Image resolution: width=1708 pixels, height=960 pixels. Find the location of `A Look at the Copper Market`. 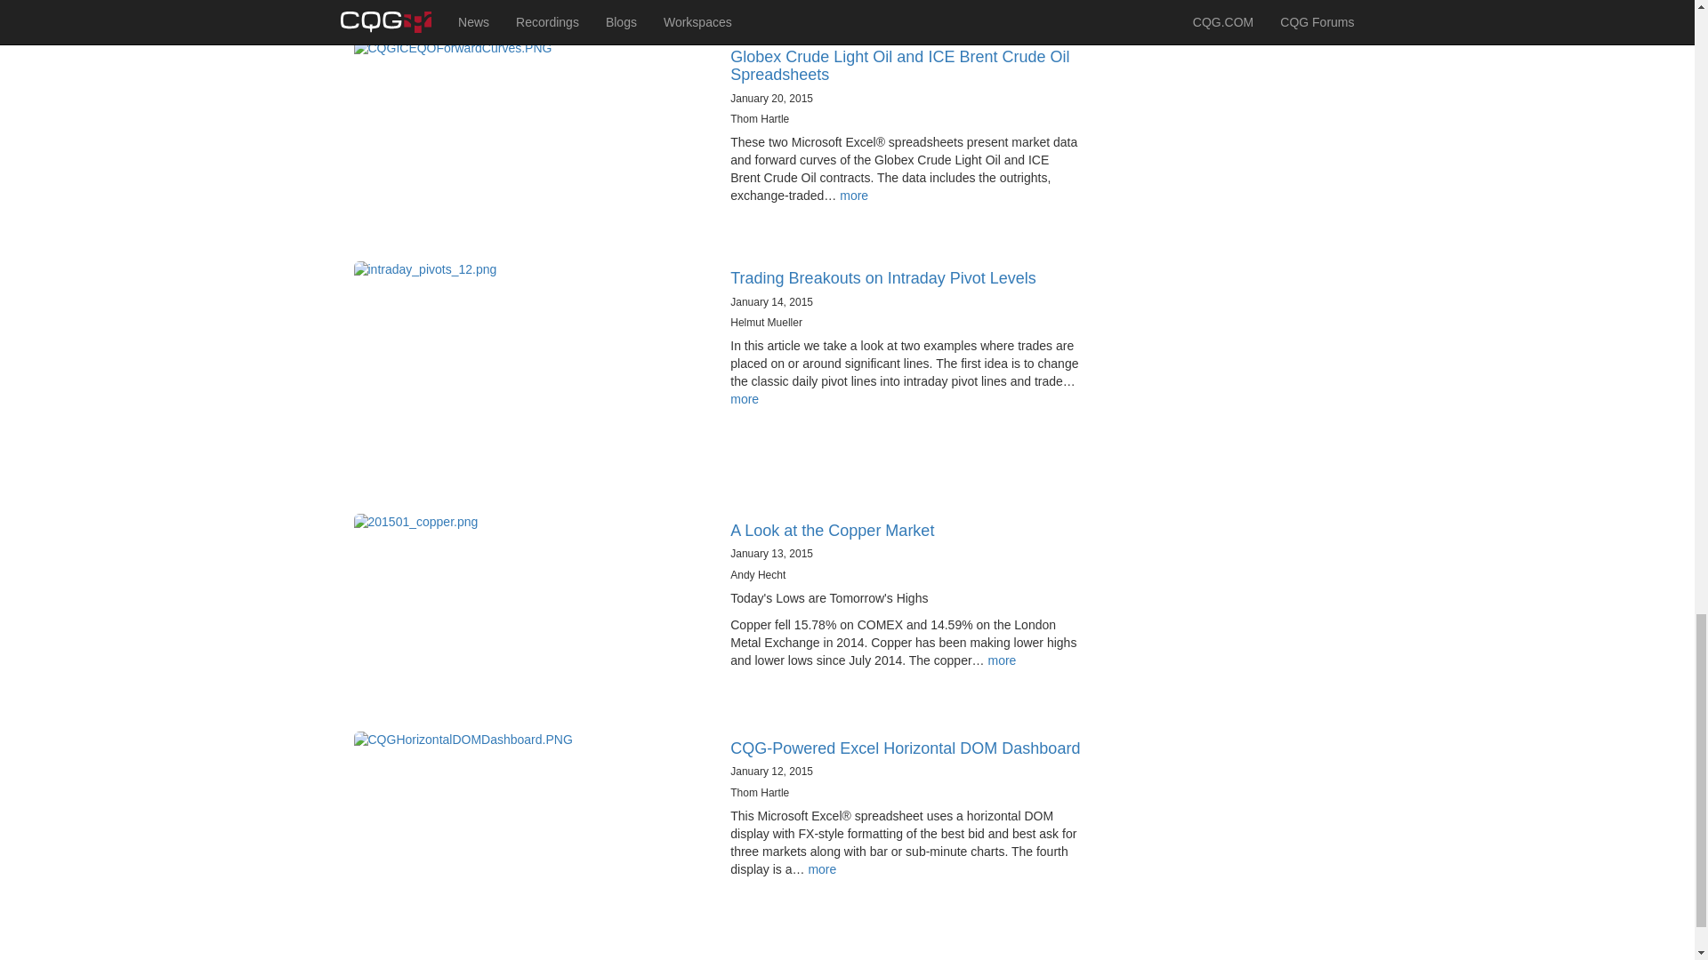

A Look at the Copper Market is located at coordinates (833, 530).